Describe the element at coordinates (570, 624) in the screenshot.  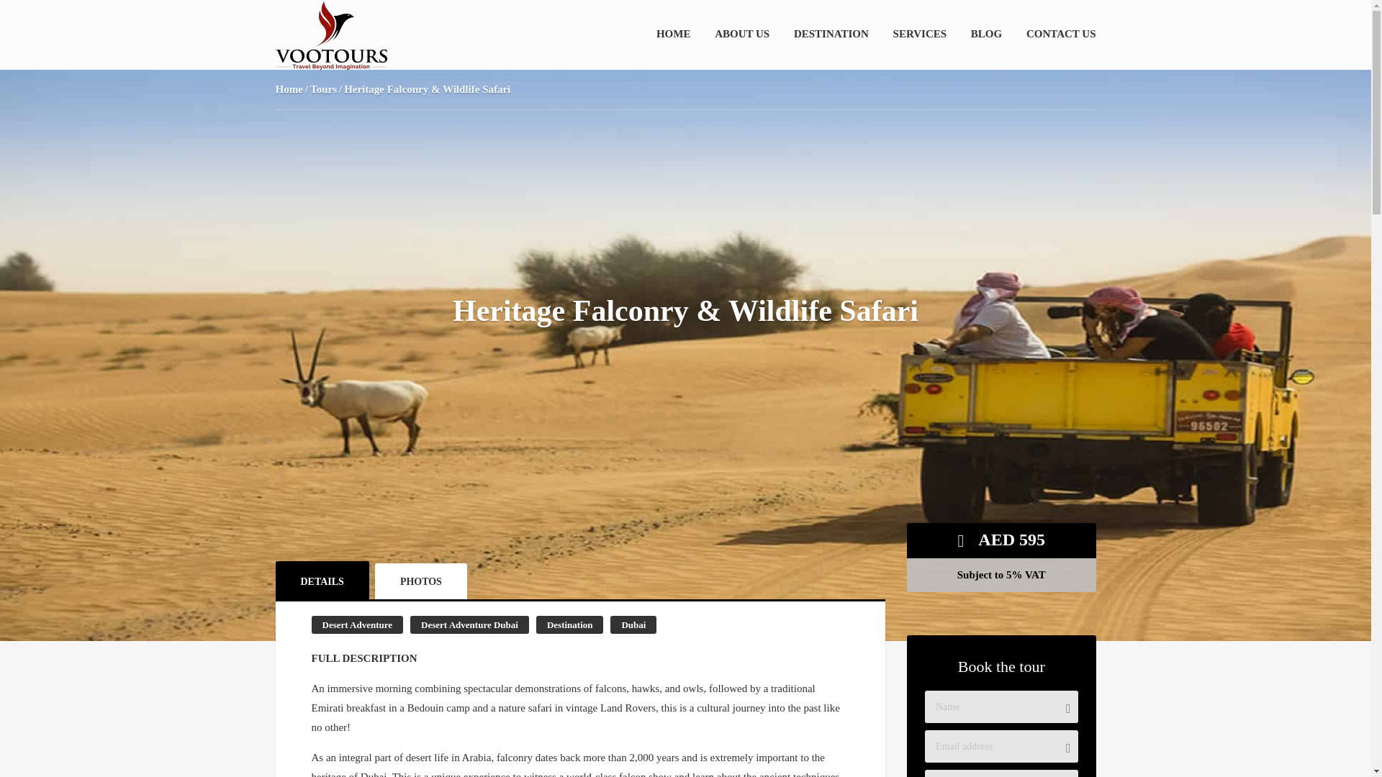
I see `Destination` at that location.